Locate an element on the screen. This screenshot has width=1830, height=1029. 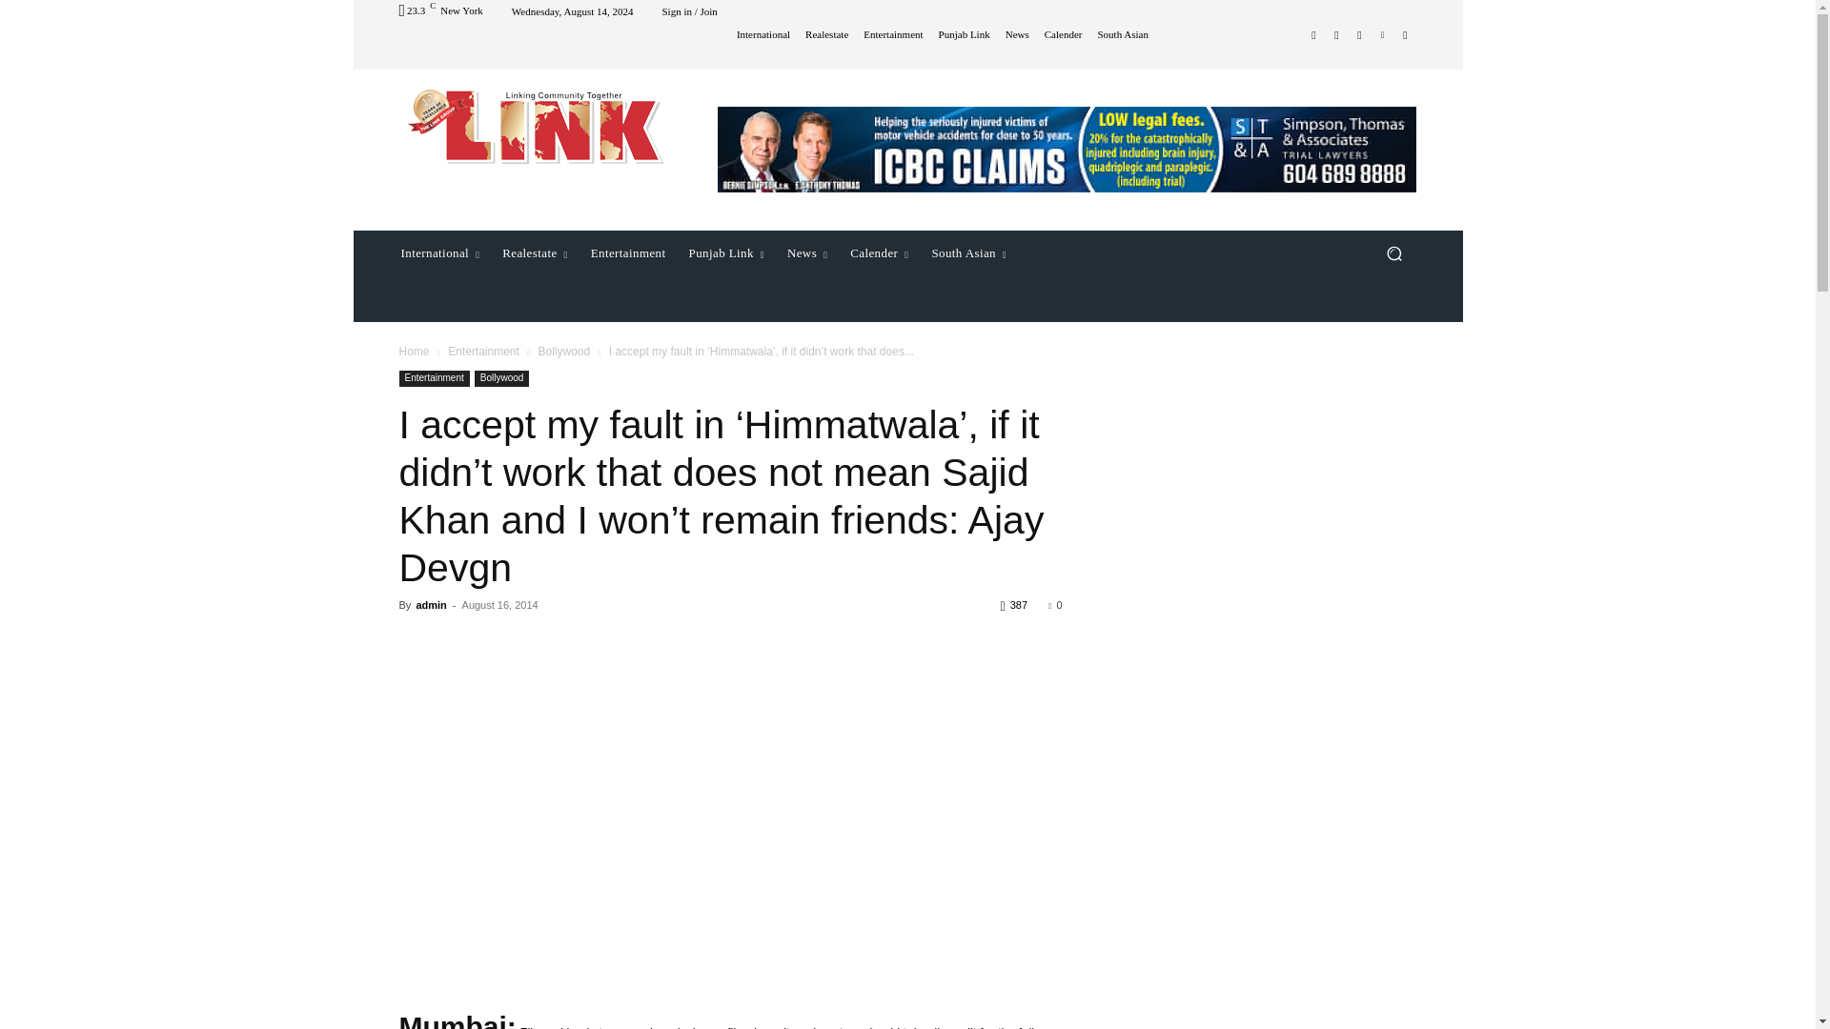
Link Paper is located at coordinates (536, 126).